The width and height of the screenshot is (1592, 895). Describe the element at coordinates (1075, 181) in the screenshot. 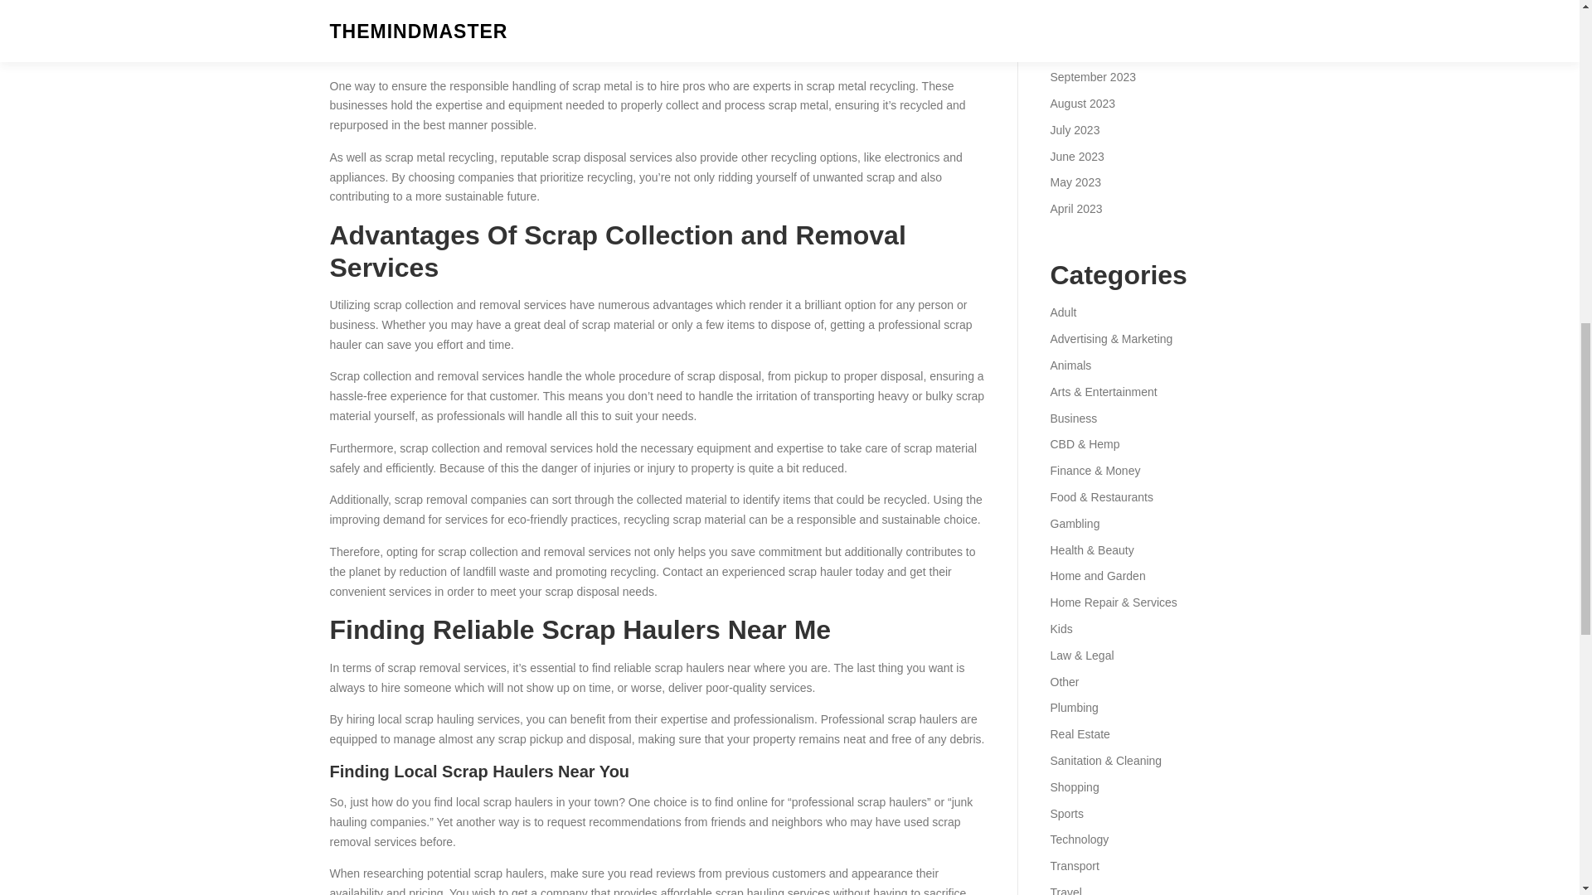

I see `May 2023` at that location.